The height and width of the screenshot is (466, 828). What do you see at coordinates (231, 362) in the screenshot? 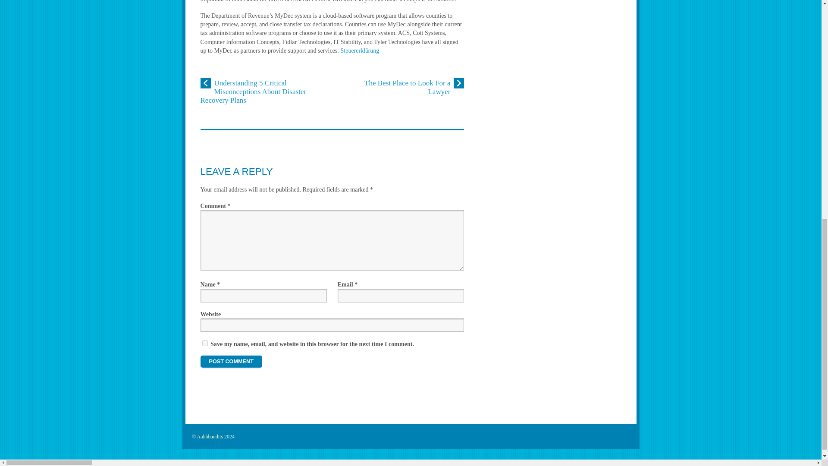
I see `Post Comment` at bounding box center [231, 362].